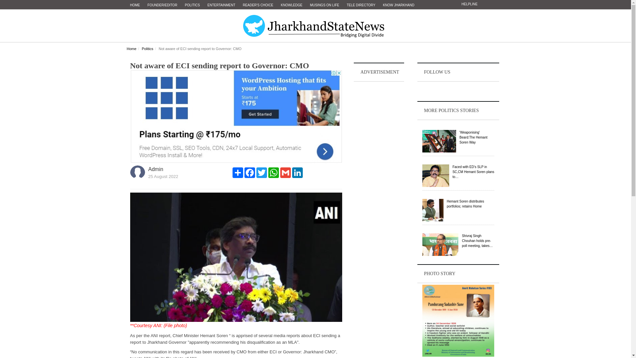  Describe the element at coordinates (274, 172) in the screenshot. I see `WhatsApp` at that location.